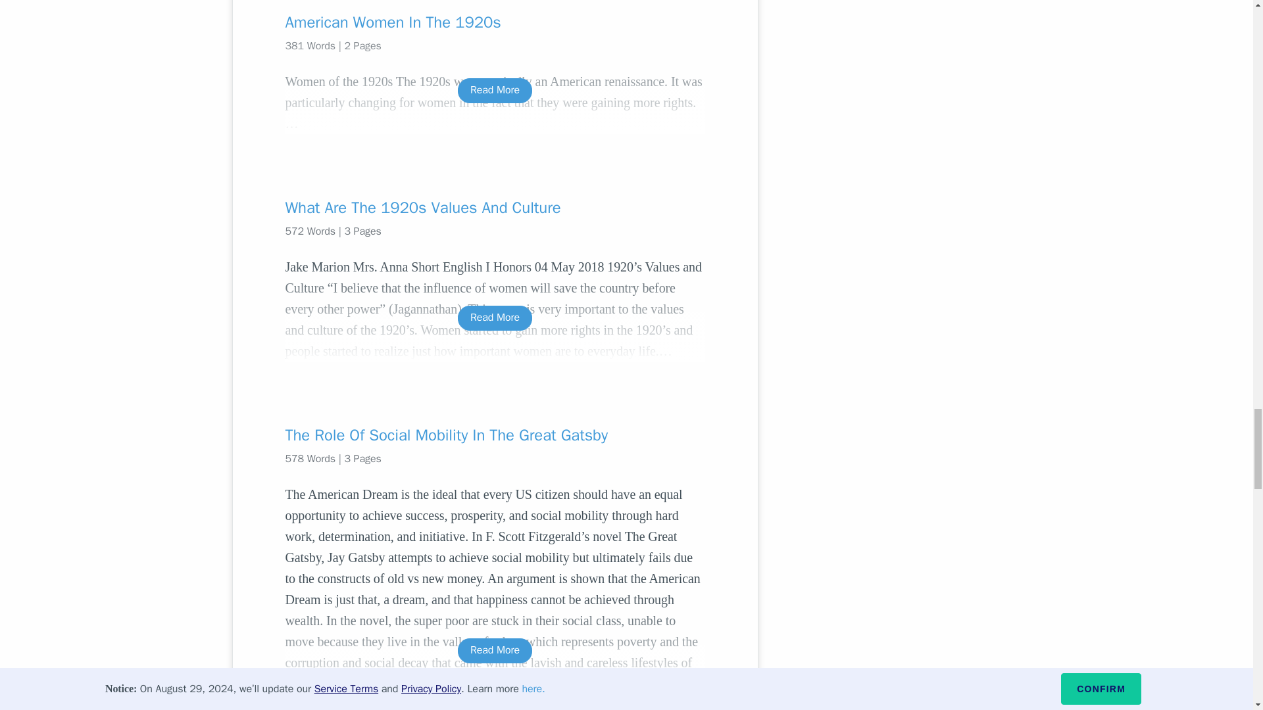 The width and height of the screenshot is (1263, 710). What do you see at coordinates (495, 435) in the screenshot?
I see `The Role Of Social Mobility In The Great Gatsby` at bounding box center [495, 435].